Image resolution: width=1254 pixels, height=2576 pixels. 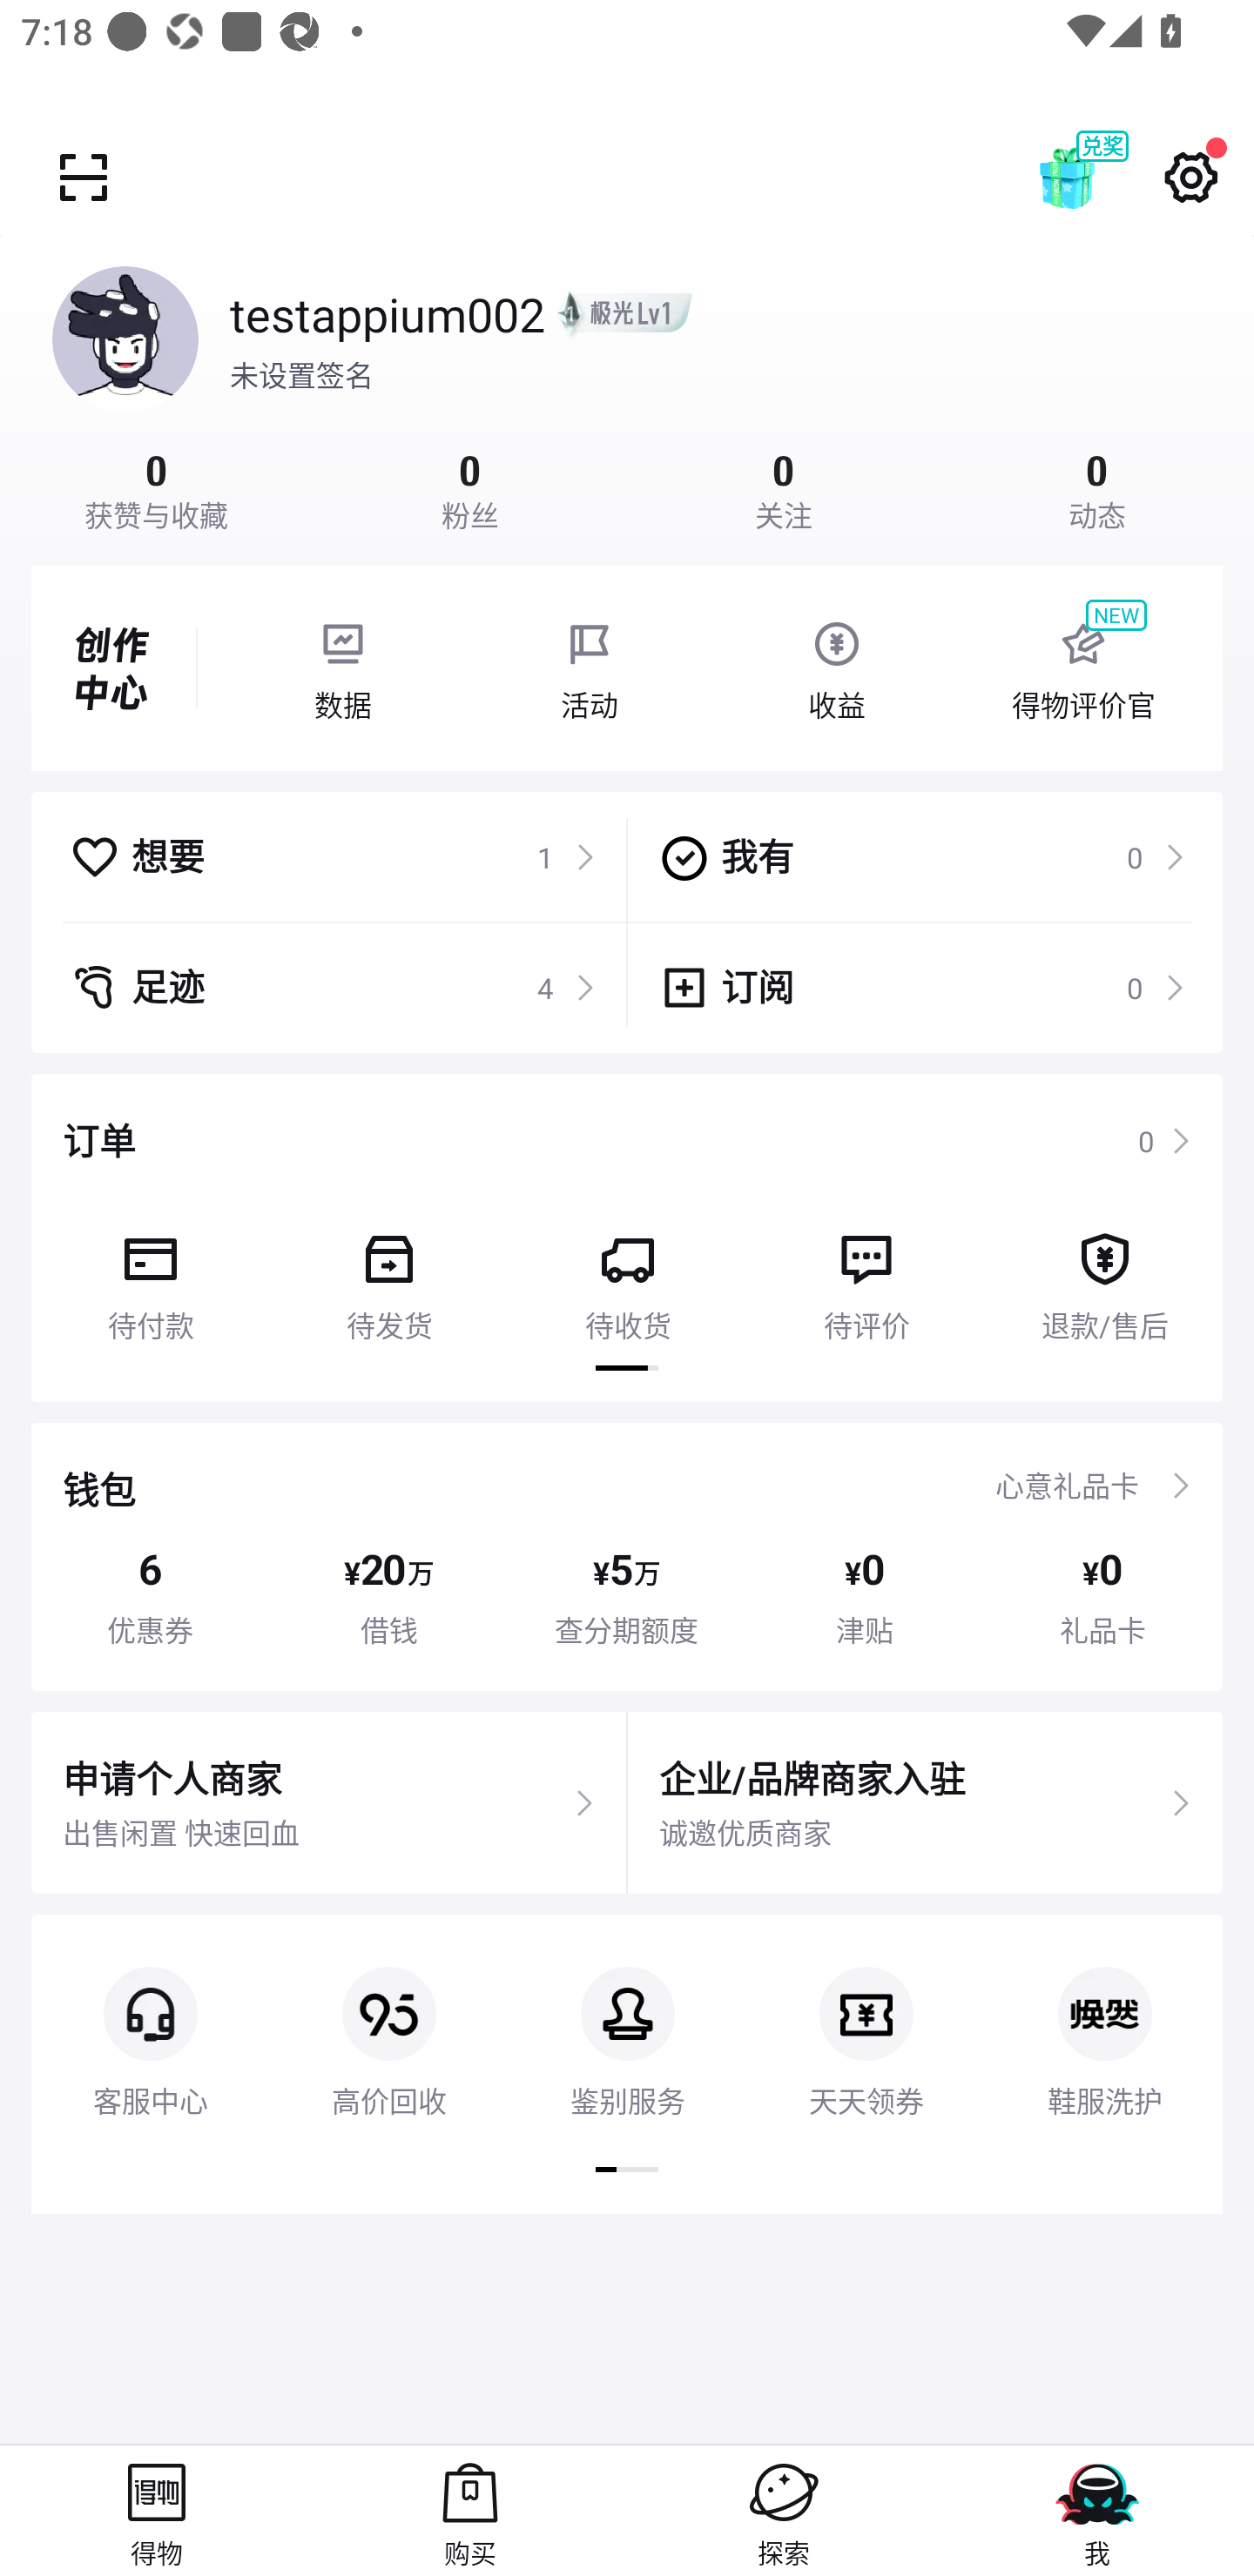 What do you see at coordinates (1097, 178) in the screenshot?
I see `兑奖` at bounding box center [1097, 178].